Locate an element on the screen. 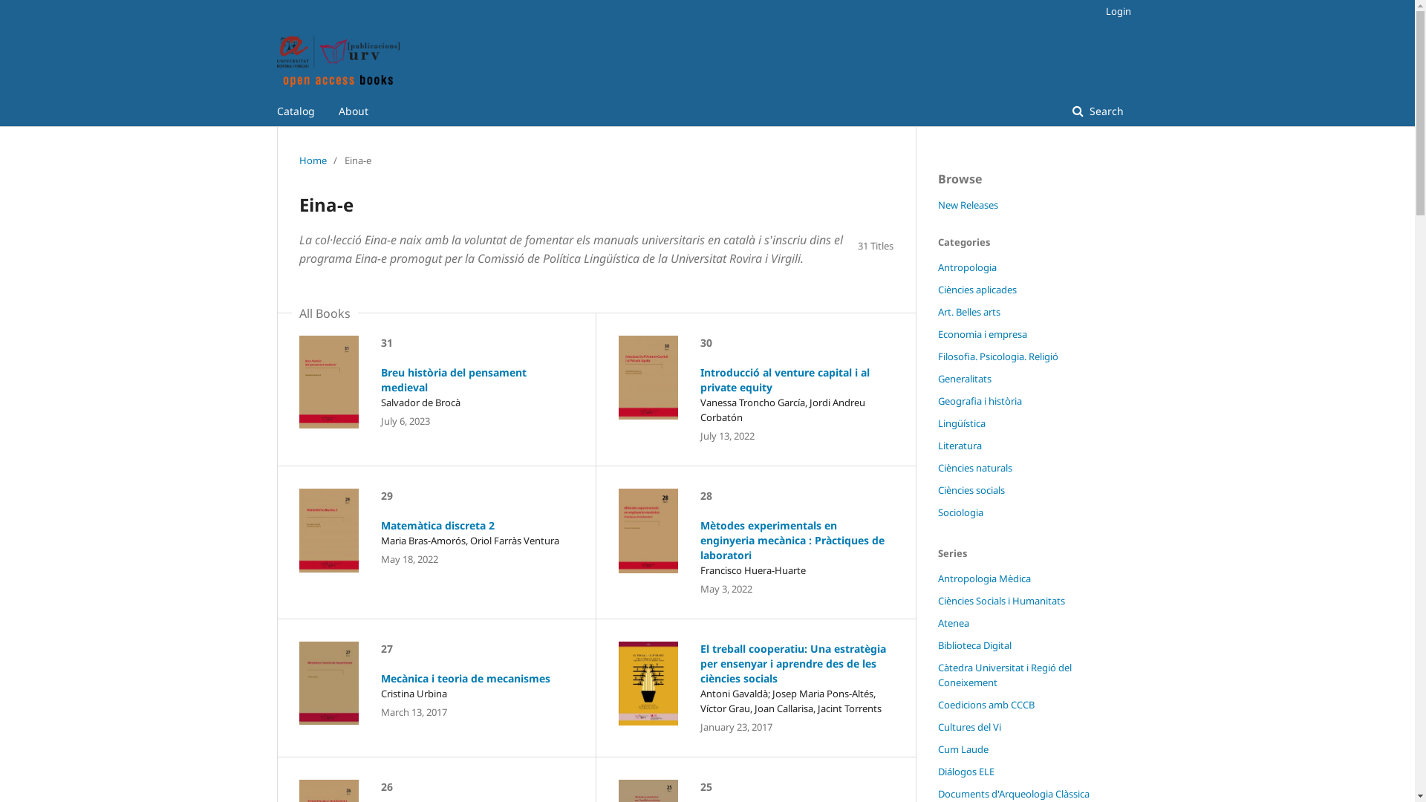  Atenea is located at coordinates (953, 623).